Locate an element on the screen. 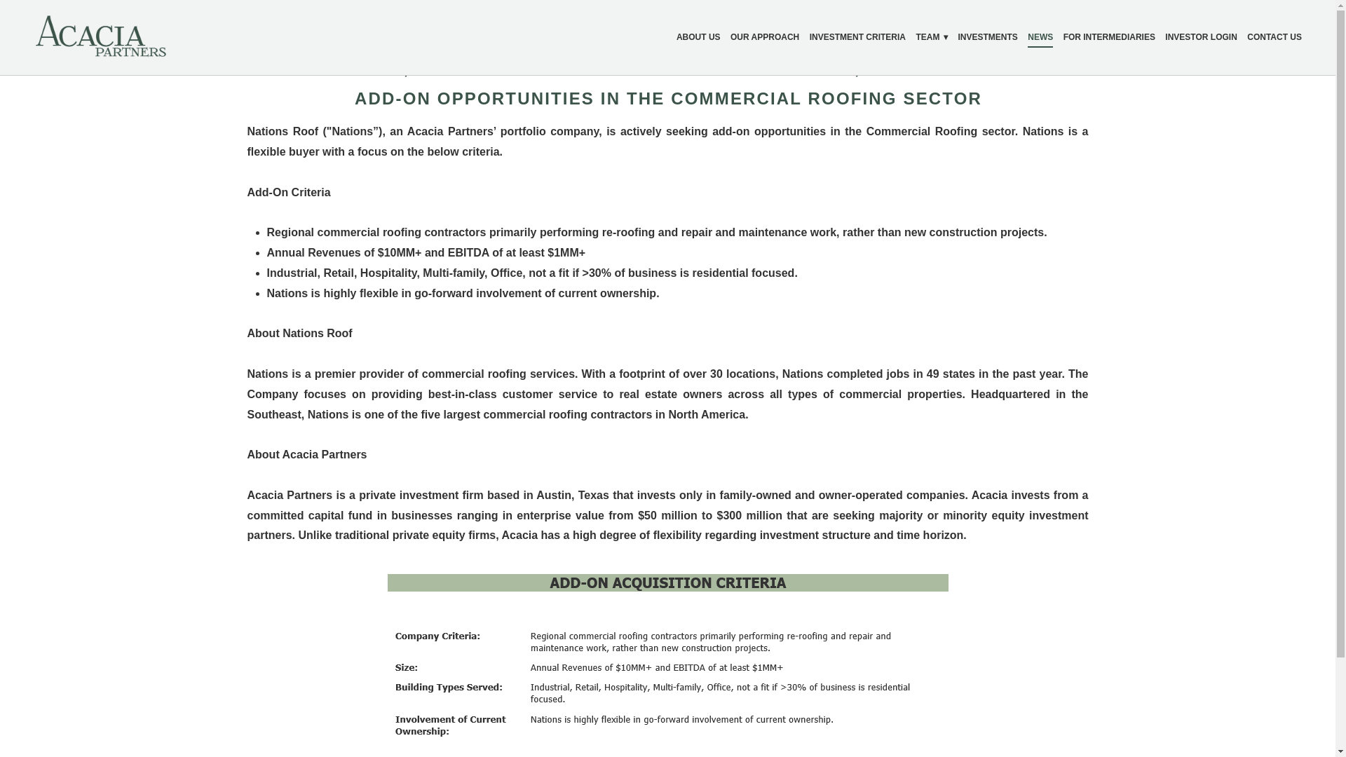 The width and height of the screenshot is (1346, 757). INVESTMENTS is located at coordinates (987, 37).